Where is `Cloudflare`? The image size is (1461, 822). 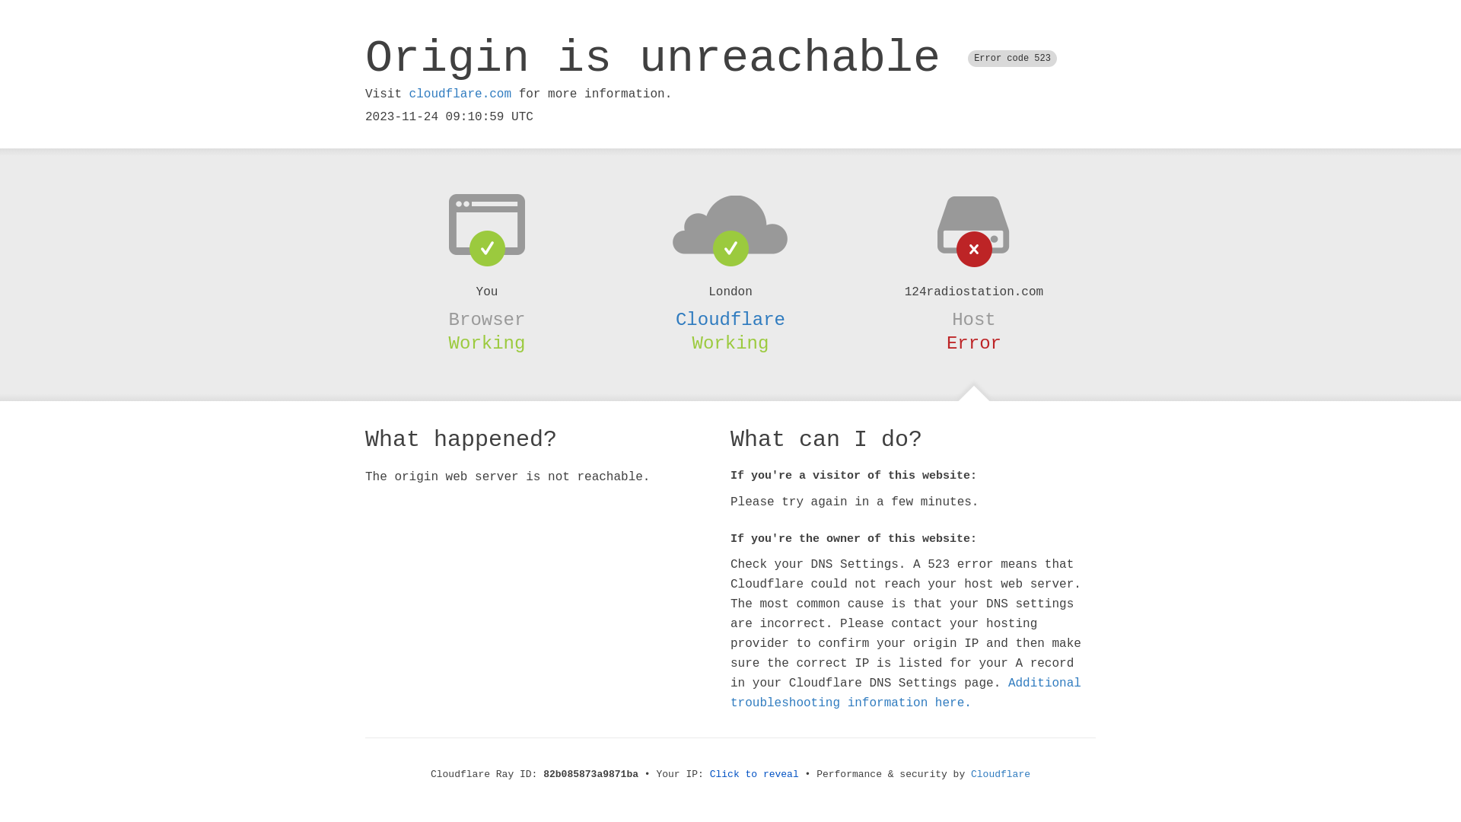
Cloudflare is located at coordinates (730, 320).